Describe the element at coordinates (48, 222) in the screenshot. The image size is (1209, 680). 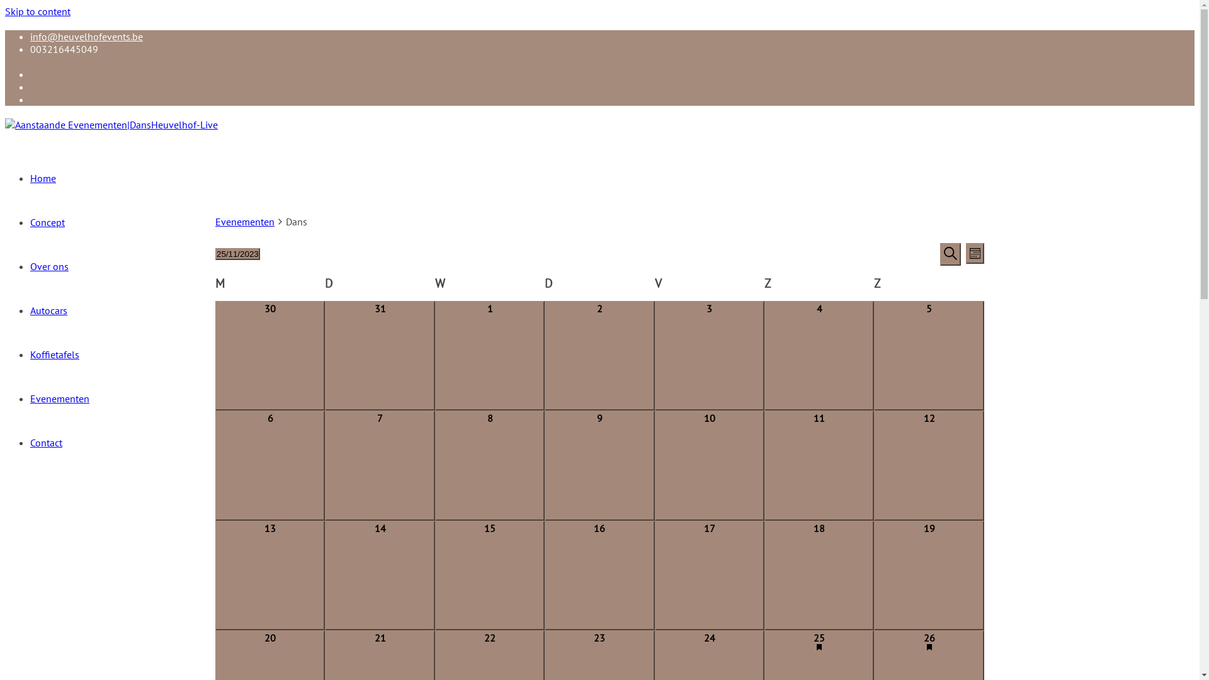
I see `Concept` at that location.